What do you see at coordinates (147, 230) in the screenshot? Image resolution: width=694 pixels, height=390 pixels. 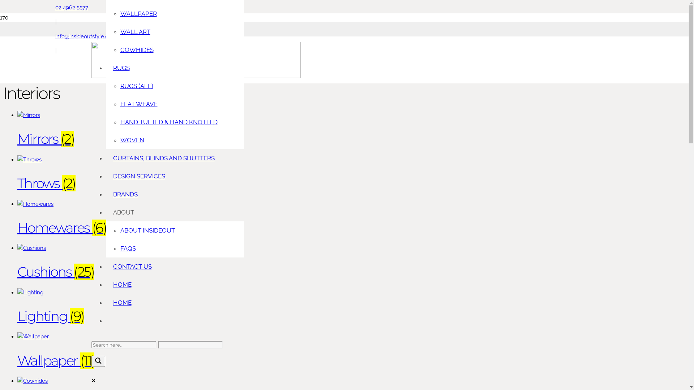 I see `ABOUT INSIDEOUT` at bounding box center [147, 230].